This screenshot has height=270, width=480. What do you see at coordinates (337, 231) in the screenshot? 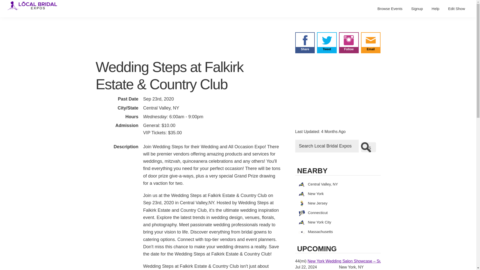
I see `Massachusetts` at bounding box center [337, 231].